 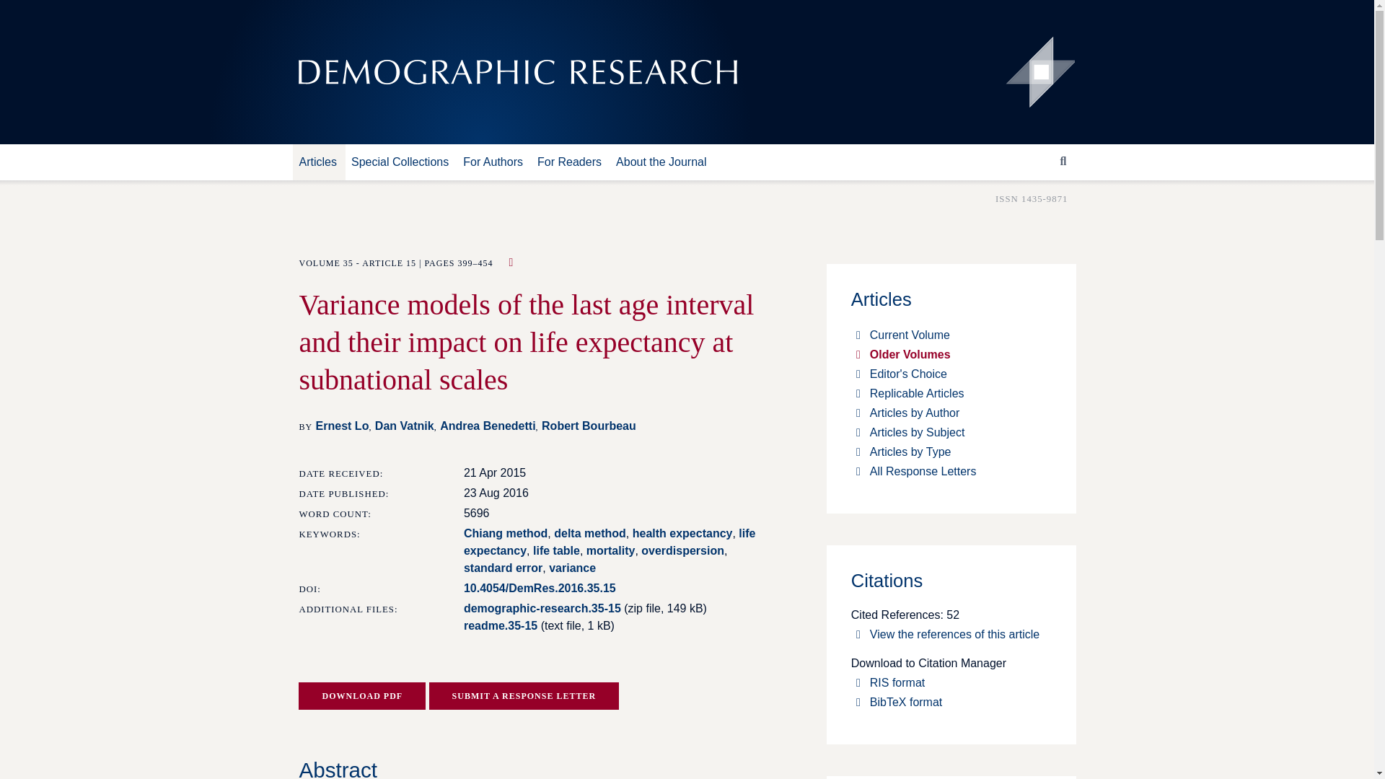 I want to click on Articles, so click(x=322, y=162).